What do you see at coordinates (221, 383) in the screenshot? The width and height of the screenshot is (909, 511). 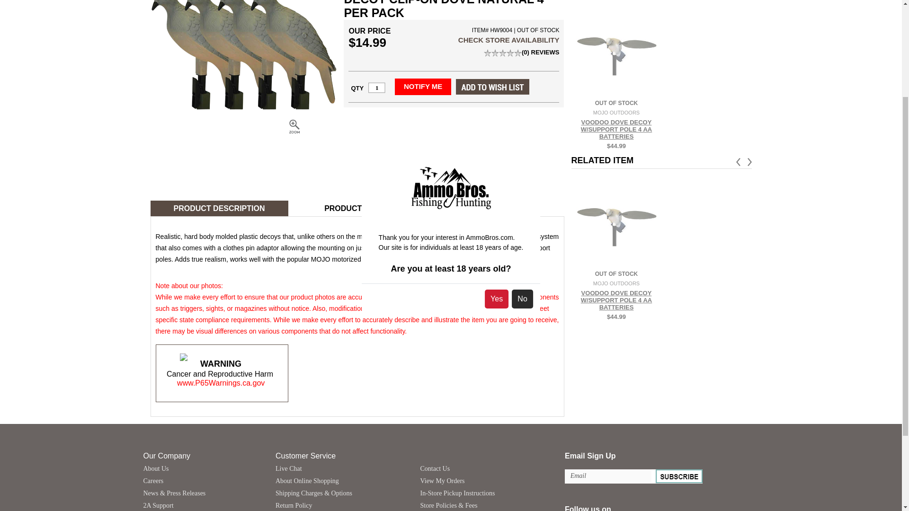 I see `www.P65Warnings.ca.gov` at bounding box center [221, 383].